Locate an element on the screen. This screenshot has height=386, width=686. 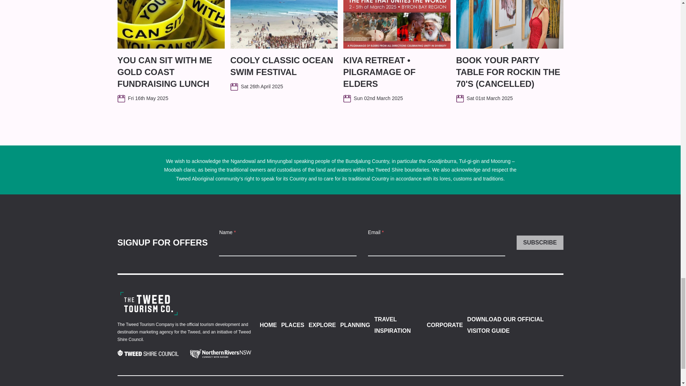
Tweed Shire Council is located at coordinates (148, 354).